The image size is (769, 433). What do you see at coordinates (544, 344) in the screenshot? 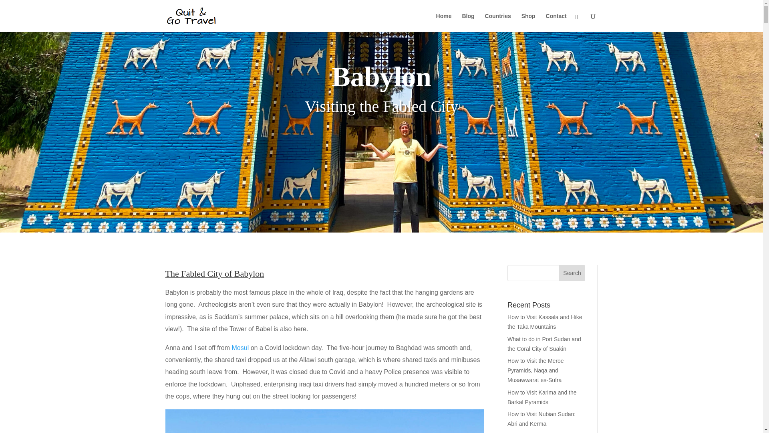
I see `What to do in Port Sudan and the Coral City of Suakin` at bounding box center [544, 344].